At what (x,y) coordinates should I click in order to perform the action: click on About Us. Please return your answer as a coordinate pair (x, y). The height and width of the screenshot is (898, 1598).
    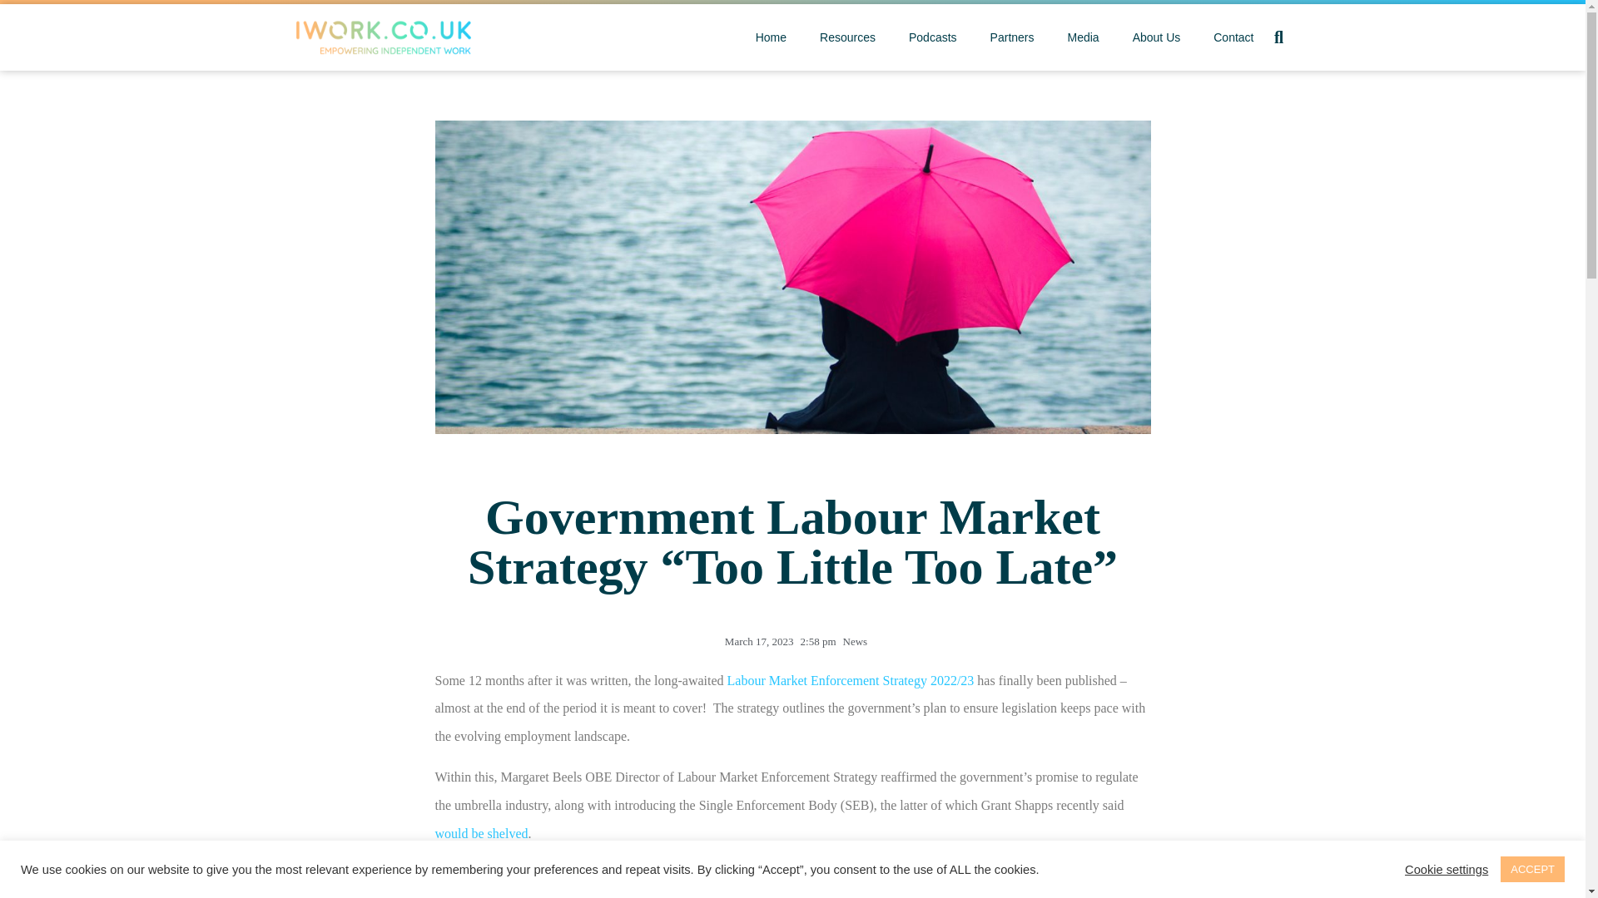
    Looking at the image, I should click on (1148, 37).